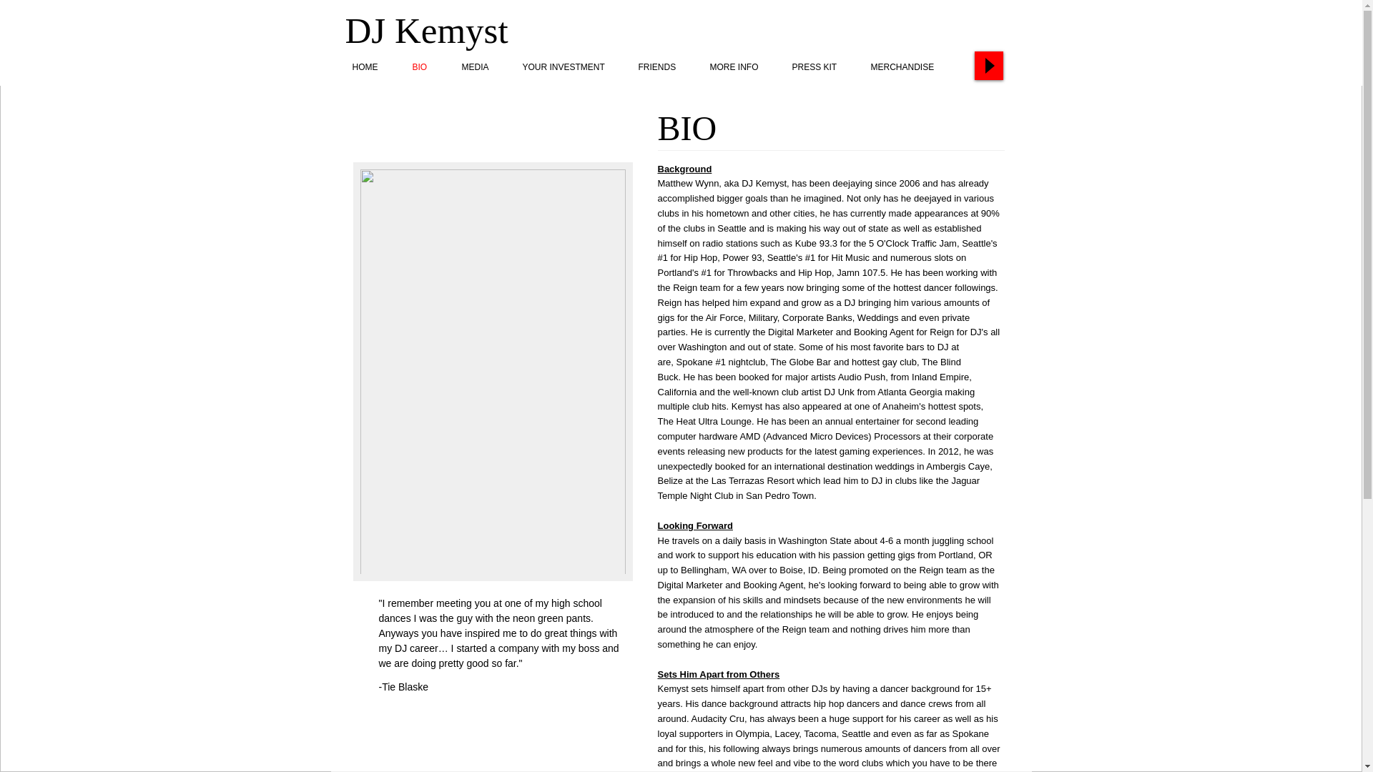 This screenshot has height=772, width=1373. What do you see at coordinates (429, 67) in the screenshot?
I see `BIO` at bounding box center [429, 67].